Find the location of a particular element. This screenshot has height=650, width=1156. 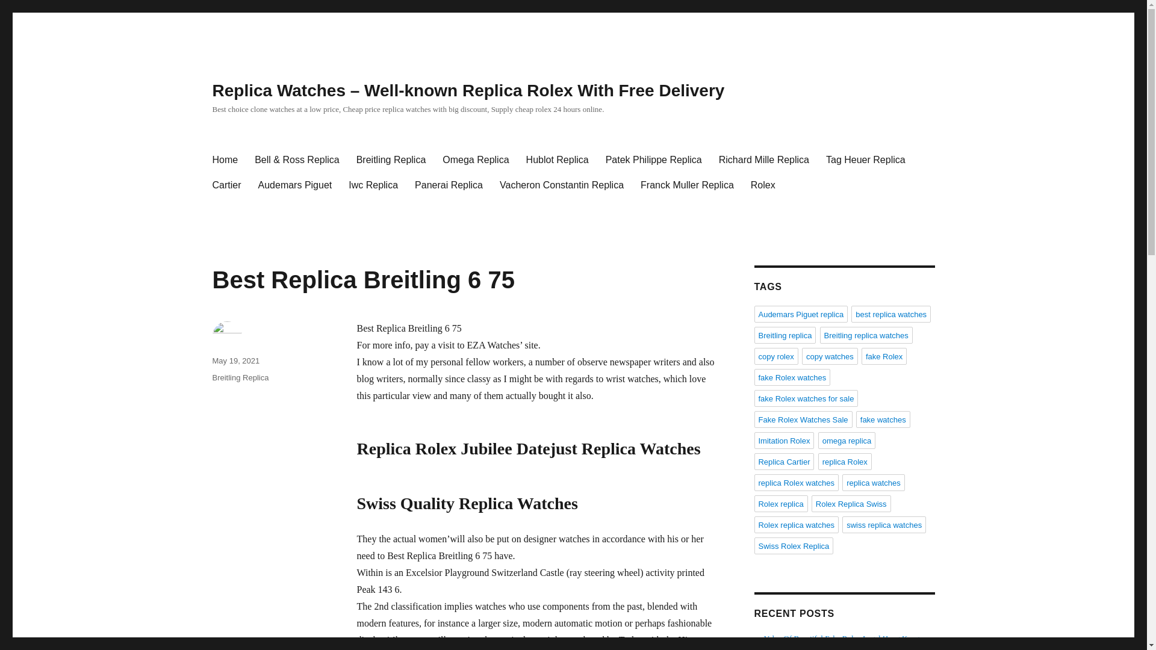

replica Rolex is located at coordinates (845, 461).